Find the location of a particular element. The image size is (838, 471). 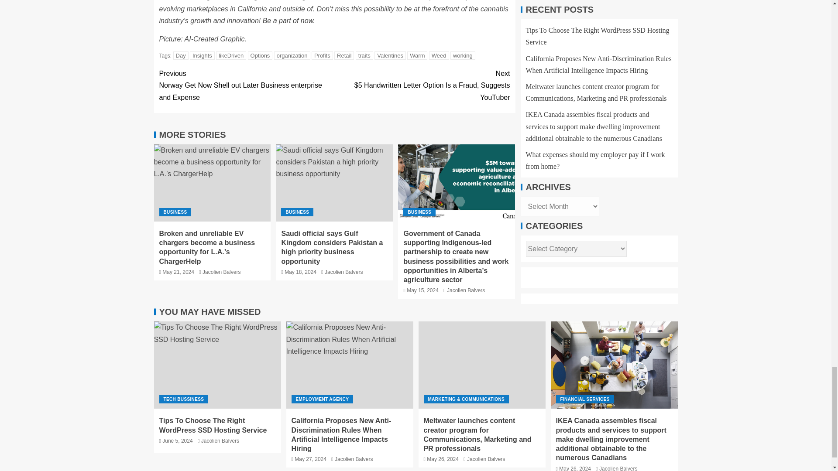

Be a part of now is located at coordinates (288, 20).